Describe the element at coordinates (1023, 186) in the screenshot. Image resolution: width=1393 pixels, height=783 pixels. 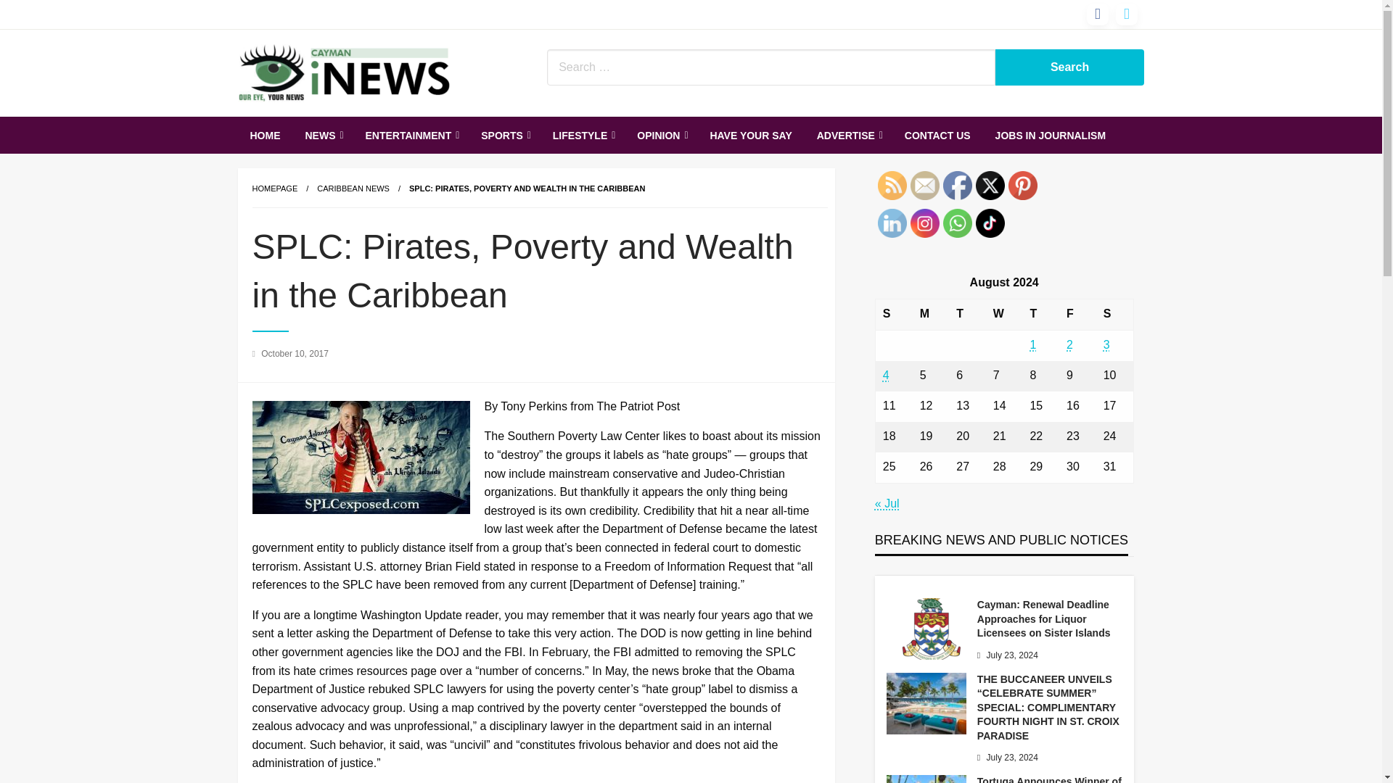
I see `Pinterest` at that location.